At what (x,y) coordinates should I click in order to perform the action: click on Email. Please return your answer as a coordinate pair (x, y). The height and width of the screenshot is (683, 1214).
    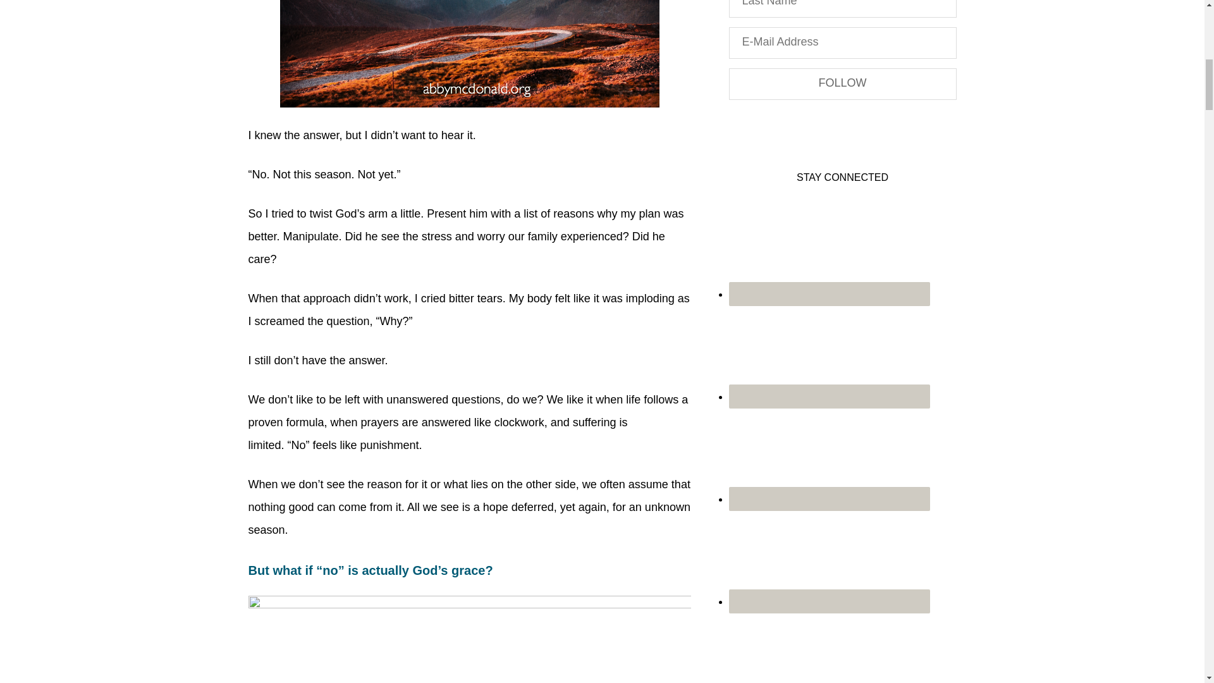
    Looking at the image, I should click on (829, 250).